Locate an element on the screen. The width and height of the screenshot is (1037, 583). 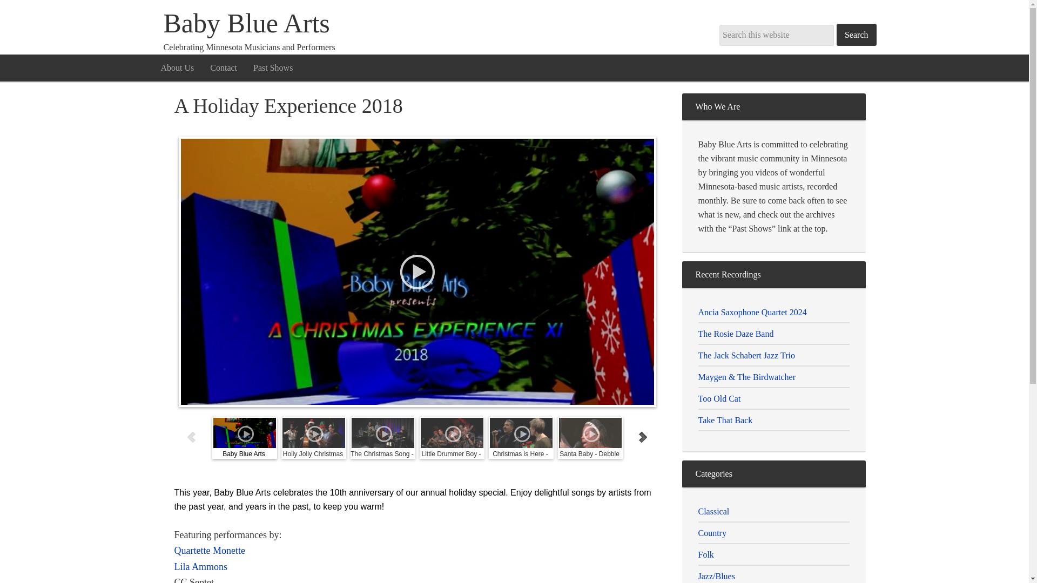
About Us is located at coordinates (177, 67).